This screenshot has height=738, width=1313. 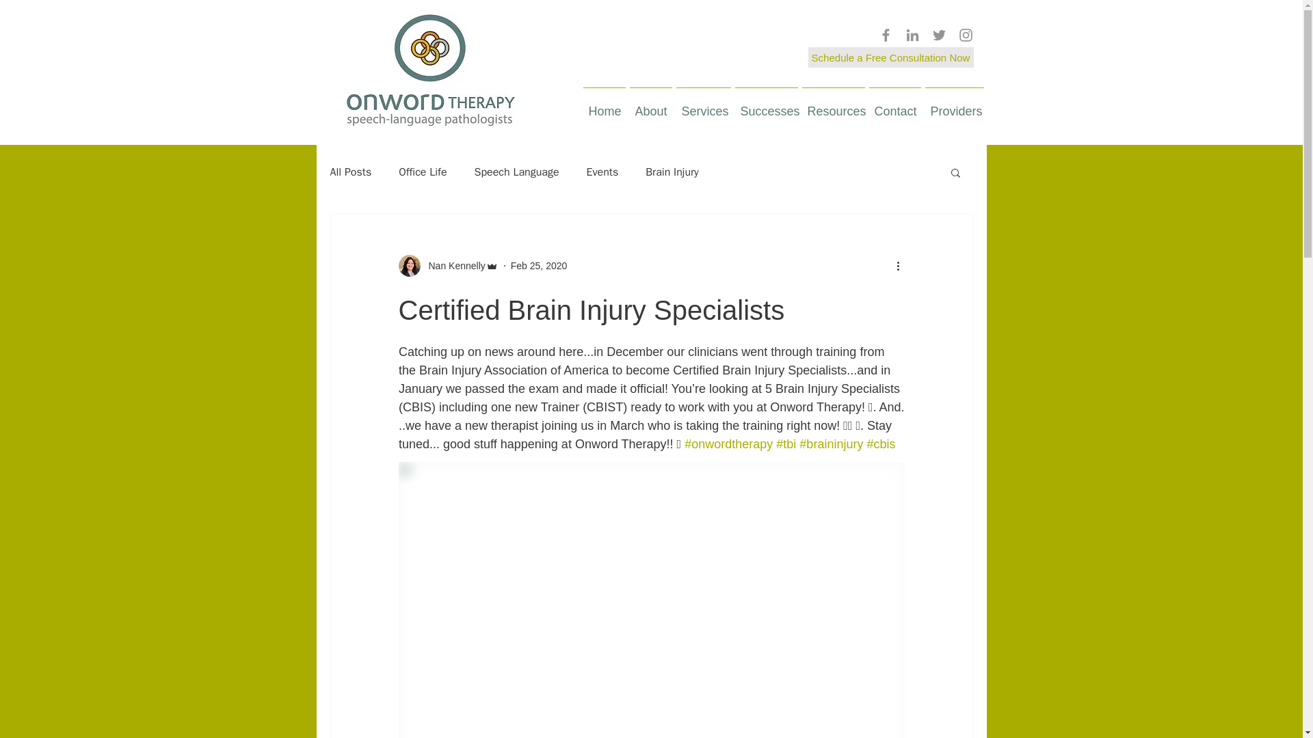 I want to click on Services, so click(x=703, y=105).